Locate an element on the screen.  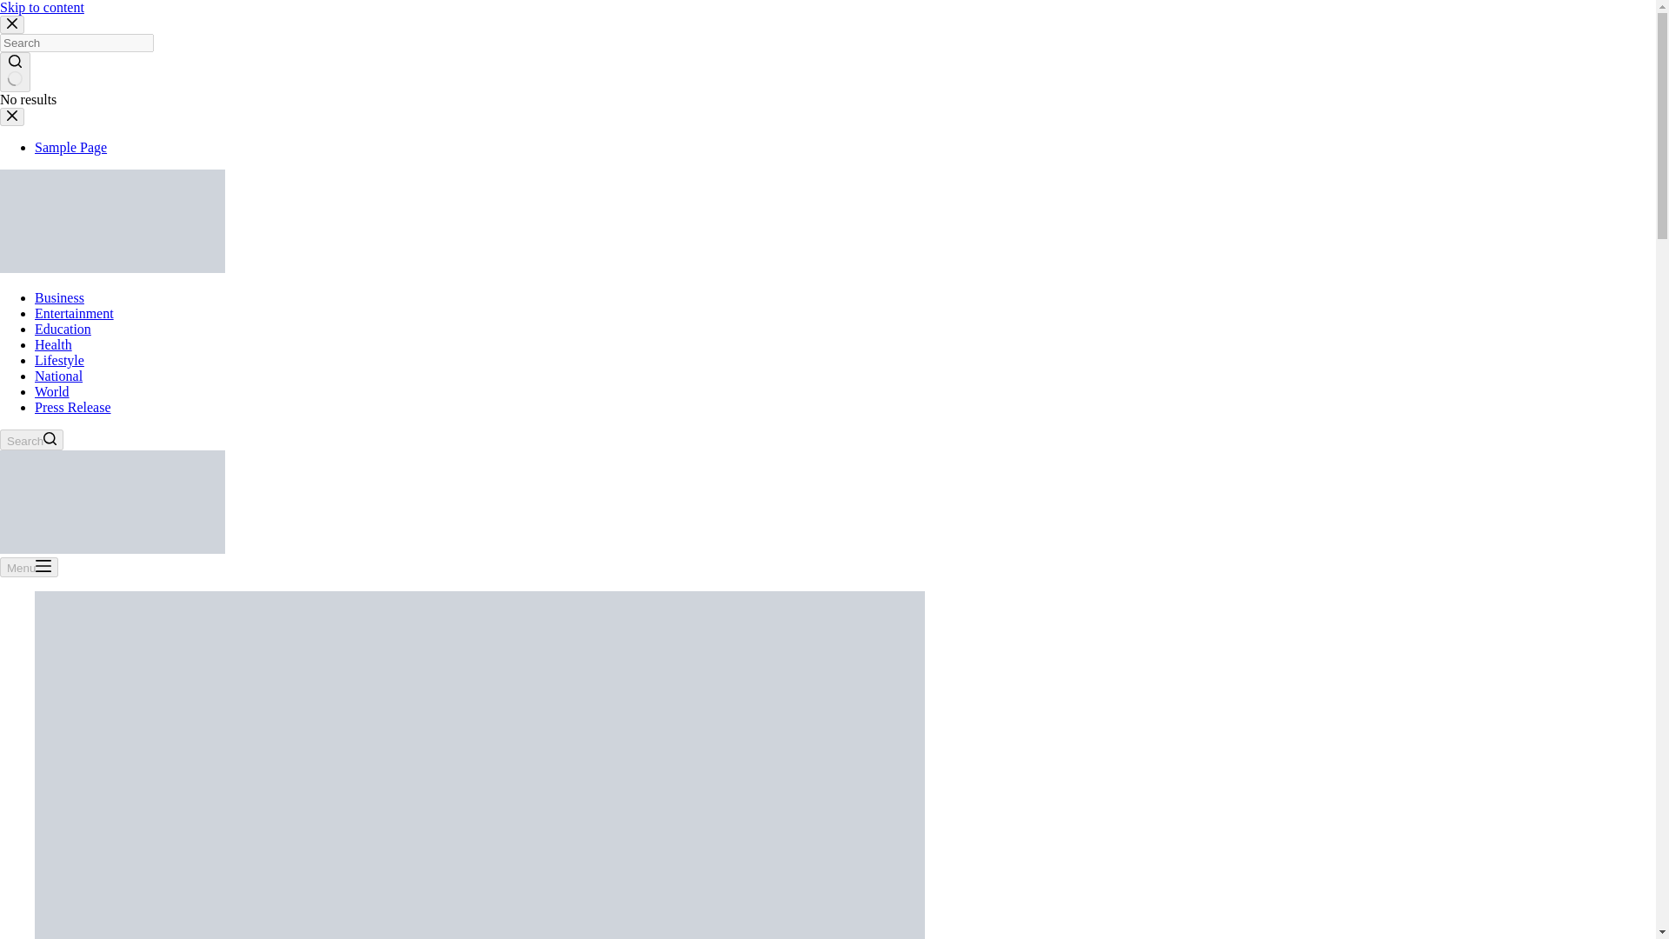
Health is located at coordinates (53, 344).